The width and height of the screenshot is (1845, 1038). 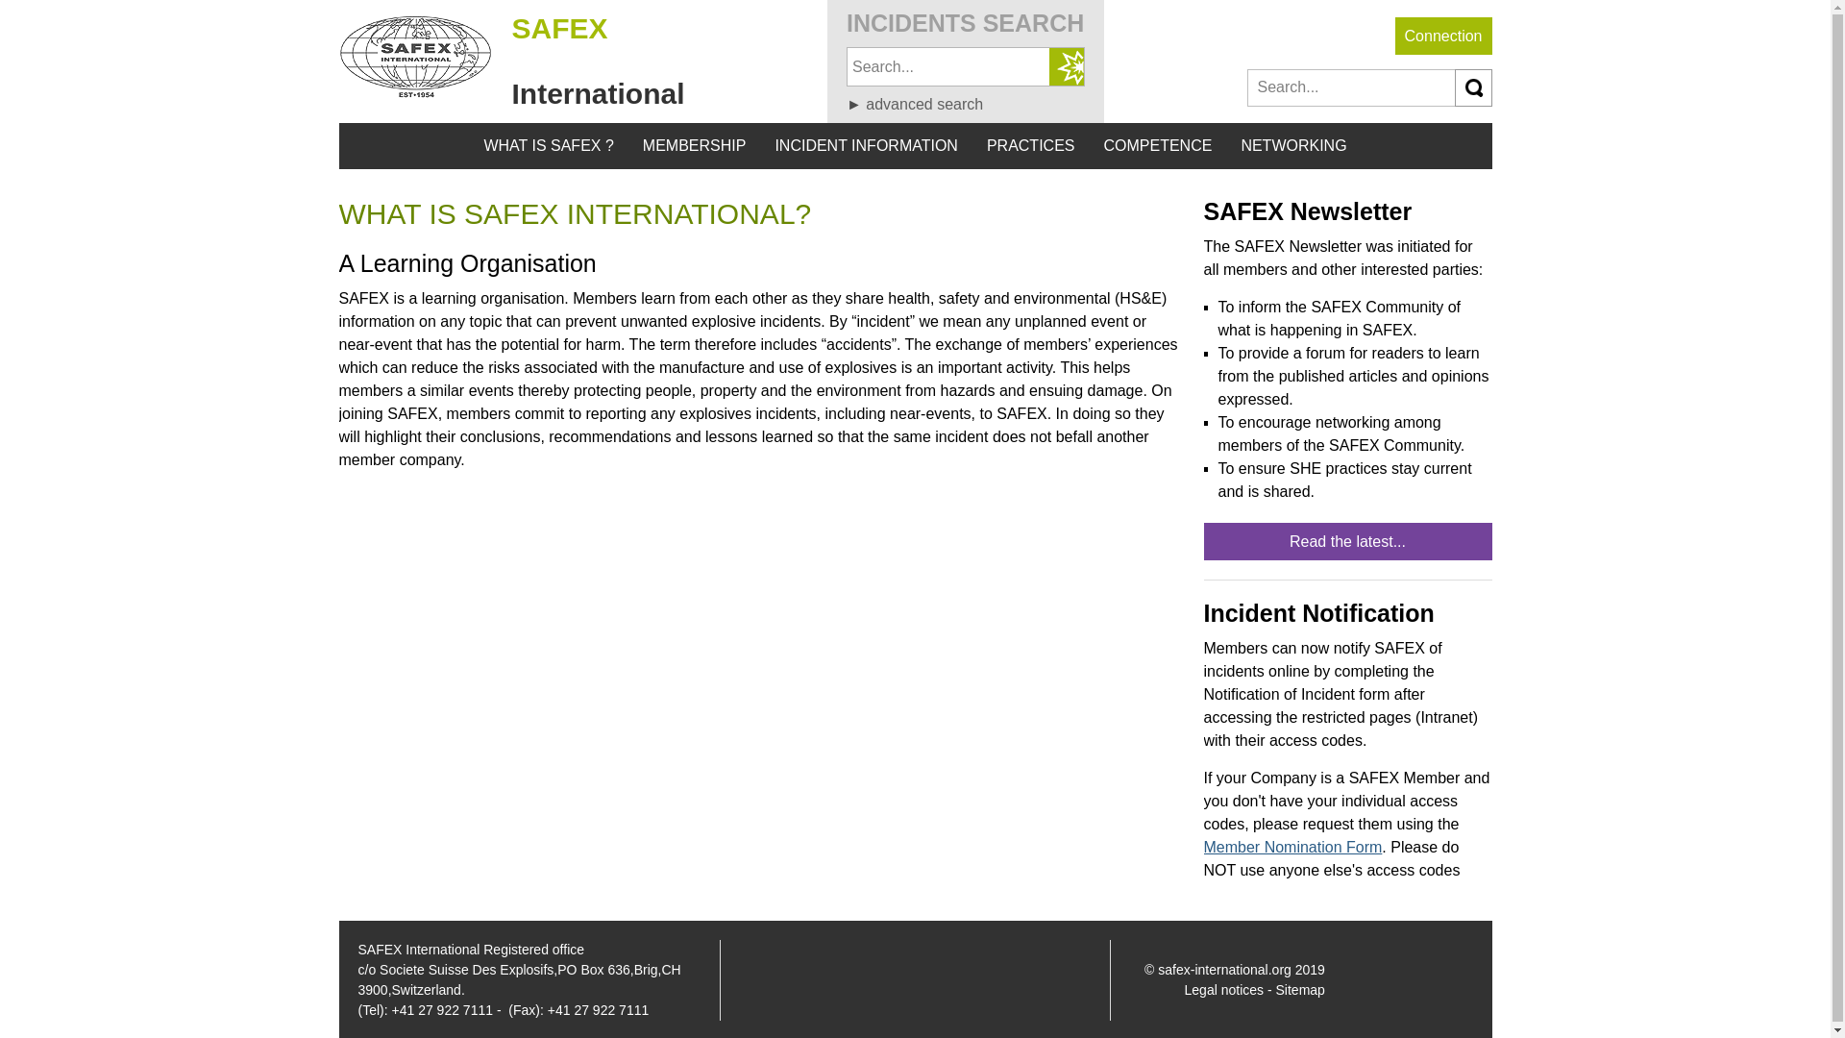 I want to click on advanced search, so click(x=915, y=104).